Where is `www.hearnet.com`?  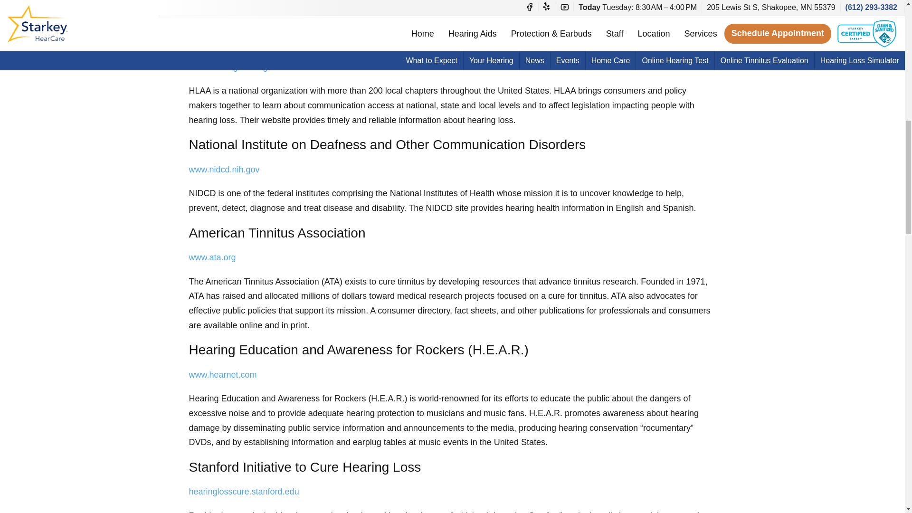
www.hearnet.com is located at coordinates (223, 374).